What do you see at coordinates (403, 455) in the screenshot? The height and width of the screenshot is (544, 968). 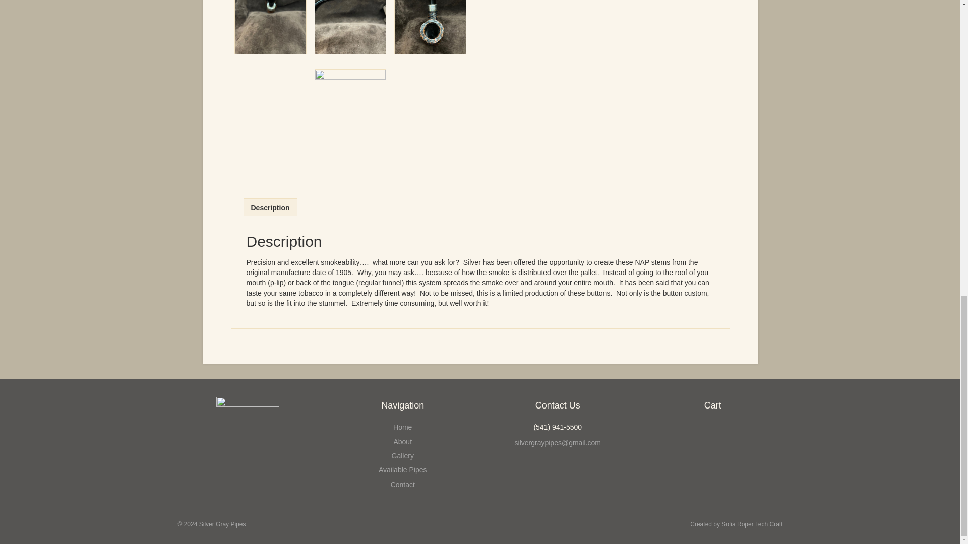 I see `Gallery` at bounding box center [403, 455].